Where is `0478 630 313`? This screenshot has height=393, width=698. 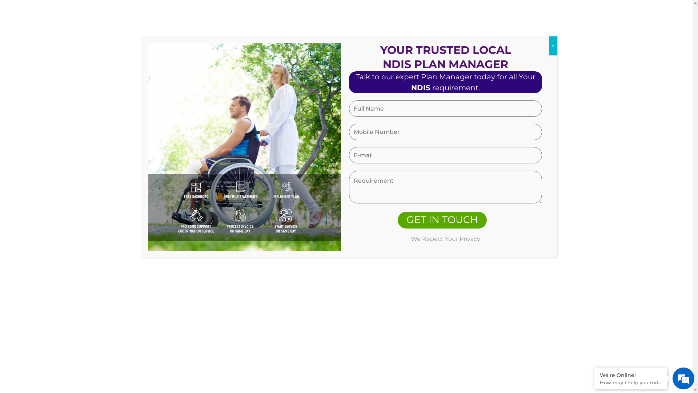 0478 630 313 is located at coordinates (141, 9).